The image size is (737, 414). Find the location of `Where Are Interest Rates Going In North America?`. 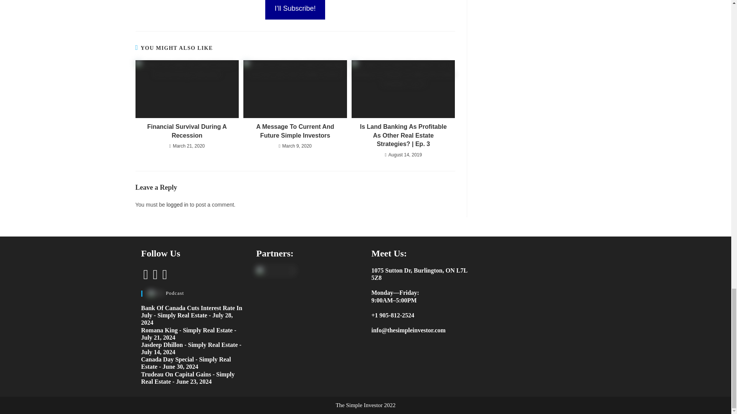

Where Are Interest Rates Going In North America? is located at coordinates (295, 131).